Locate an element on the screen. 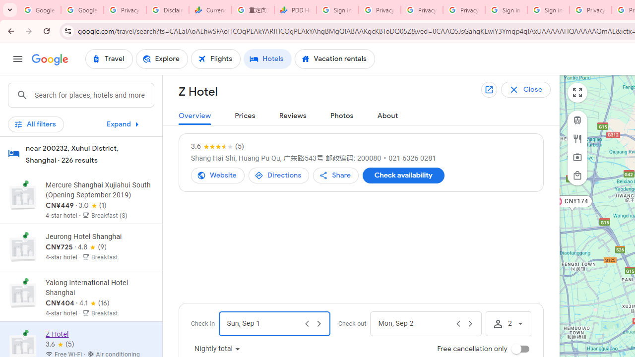 The height and width of the screenshot is (357, 635). Privacy Checkup is located at coordinates (422, 10).